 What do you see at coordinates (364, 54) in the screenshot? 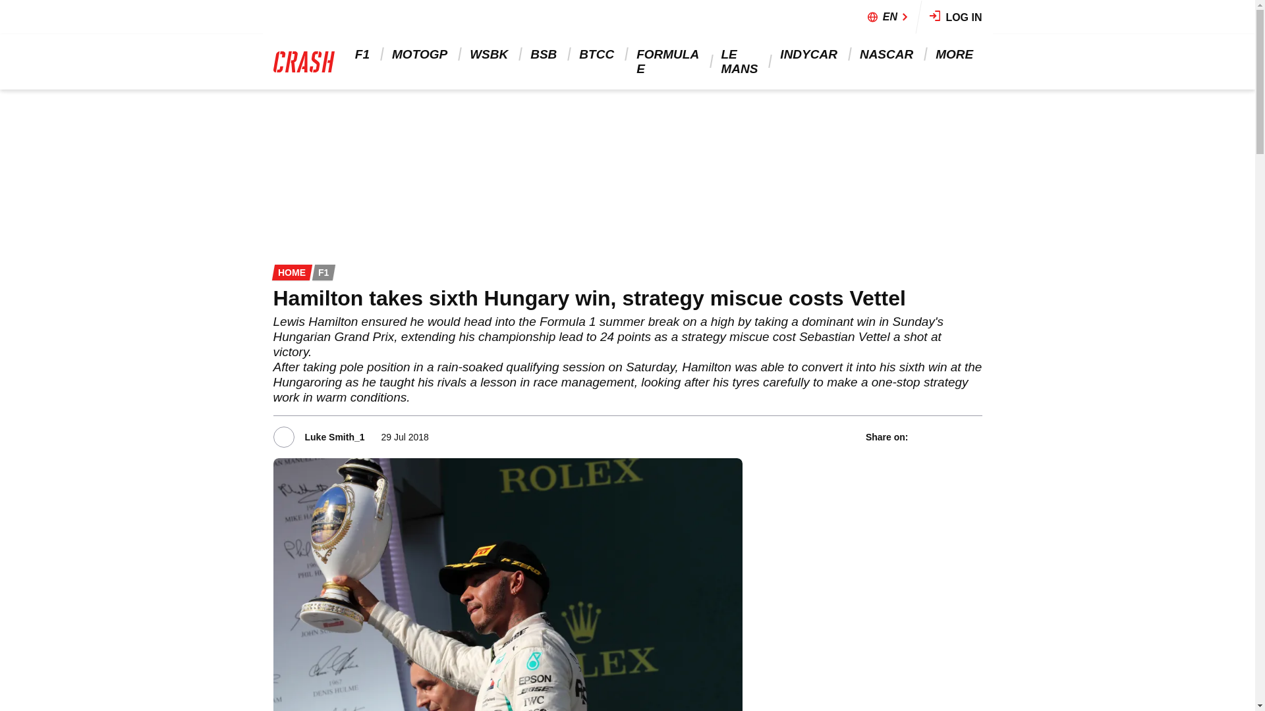
I see `F1` at bounding box center [364, 54].